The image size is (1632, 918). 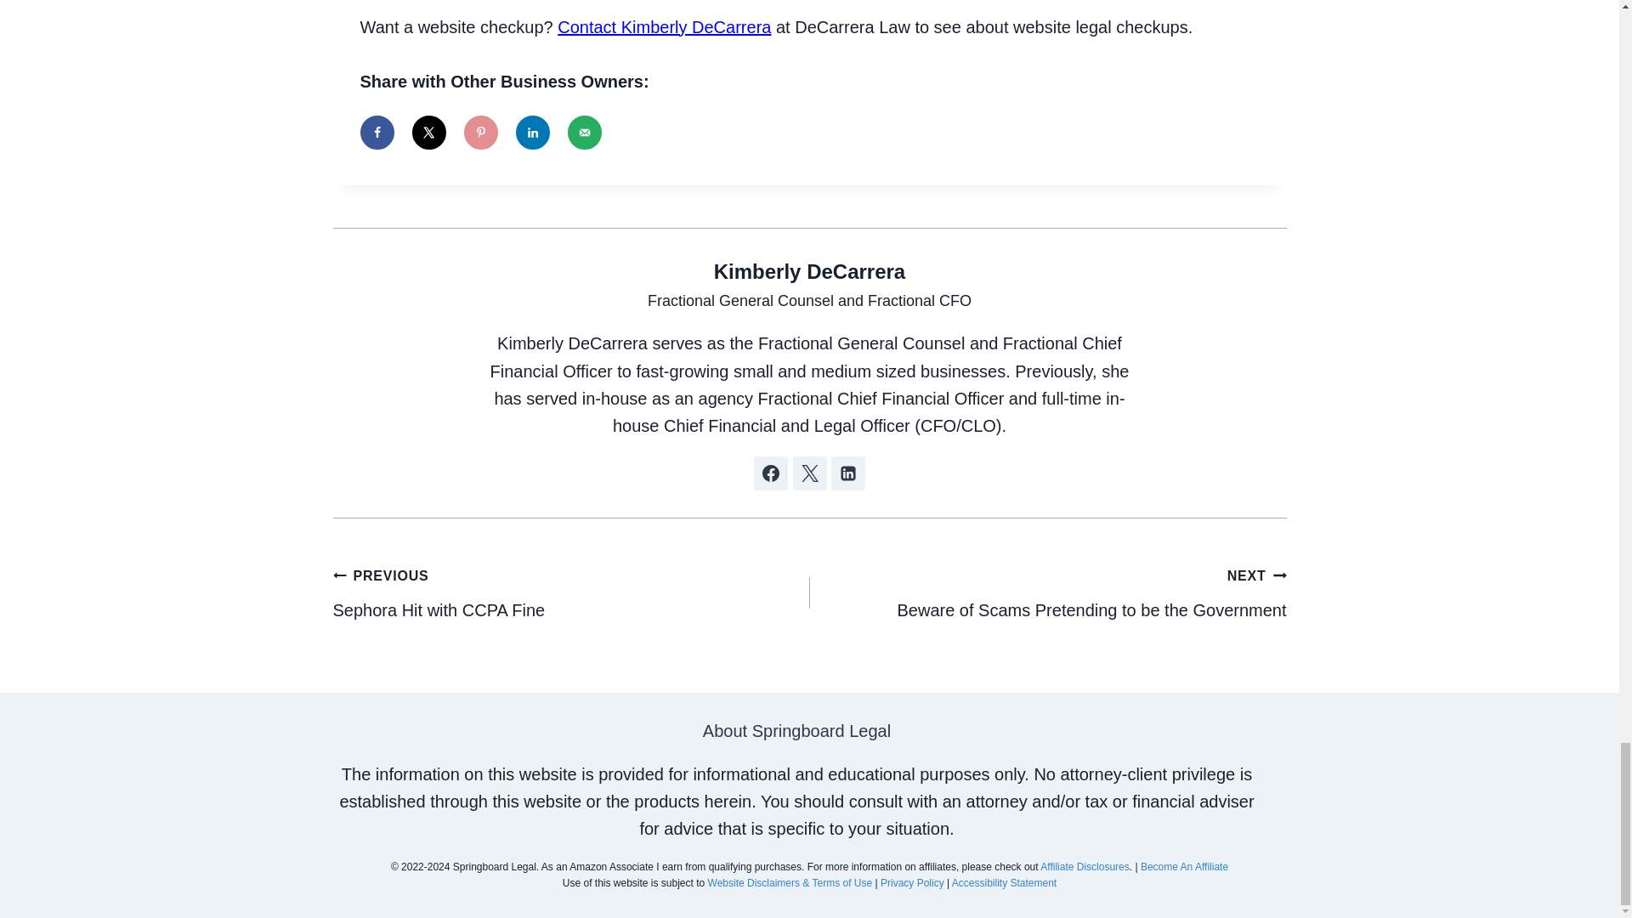 What do you see at coordinates (1047, 592) in the screenshot?
I see `Send over email` at bounding box center [1047, 592].